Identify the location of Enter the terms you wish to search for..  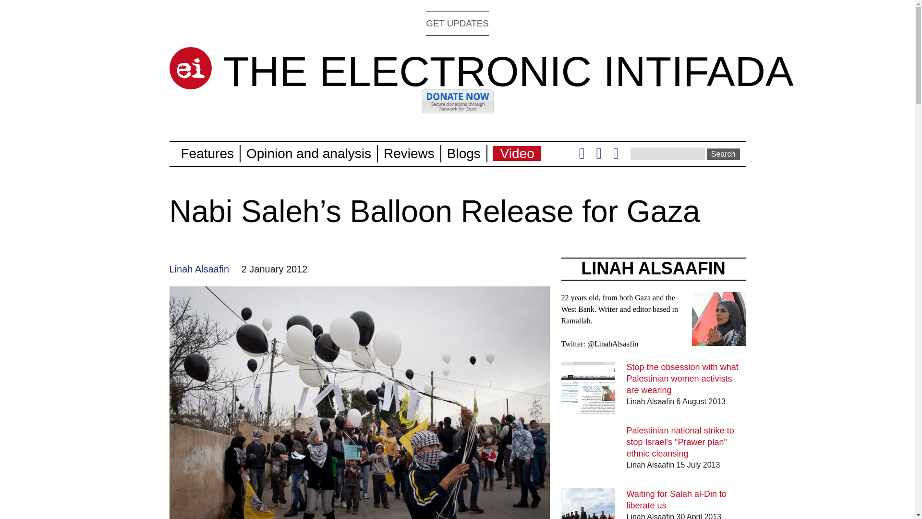
(667, 153).